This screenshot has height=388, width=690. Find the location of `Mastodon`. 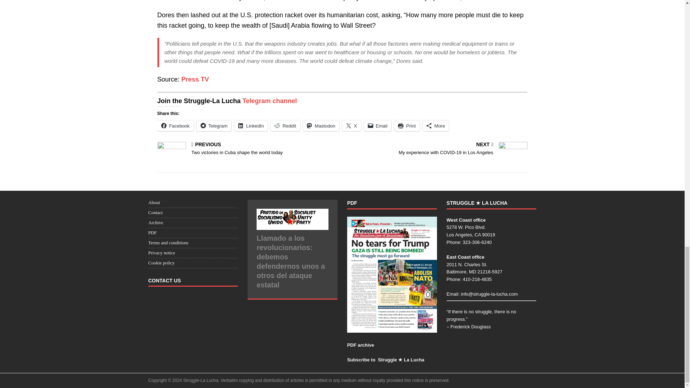

Mastodon is located at coordinates (407, 126).